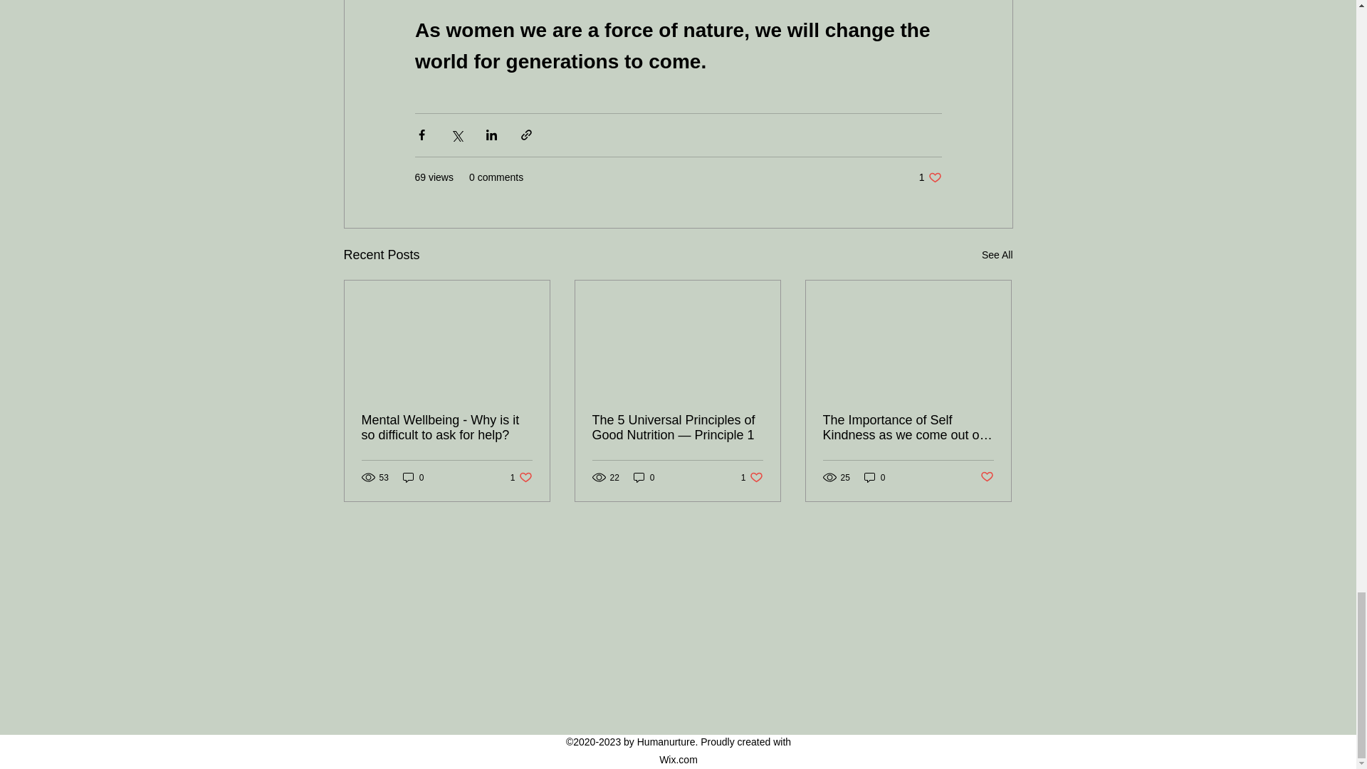 The height and width of the screenshot is (769, 1367). Describe the element at coordinates (413, 477) in the screenshot. I see `0` at that location.